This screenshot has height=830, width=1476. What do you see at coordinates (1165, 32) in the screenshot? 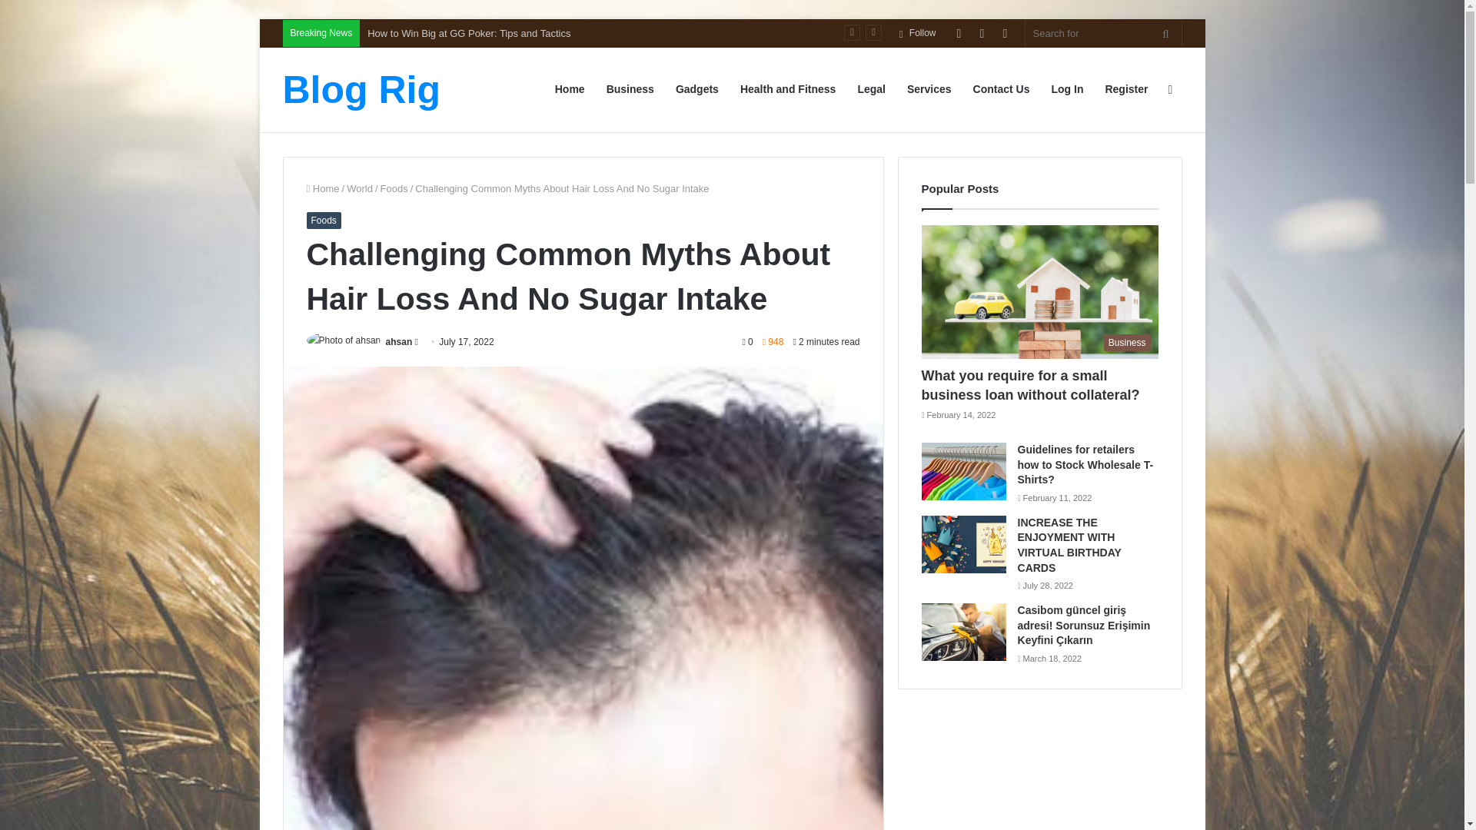
I see `Search for` at bounding box center [1165, 32].